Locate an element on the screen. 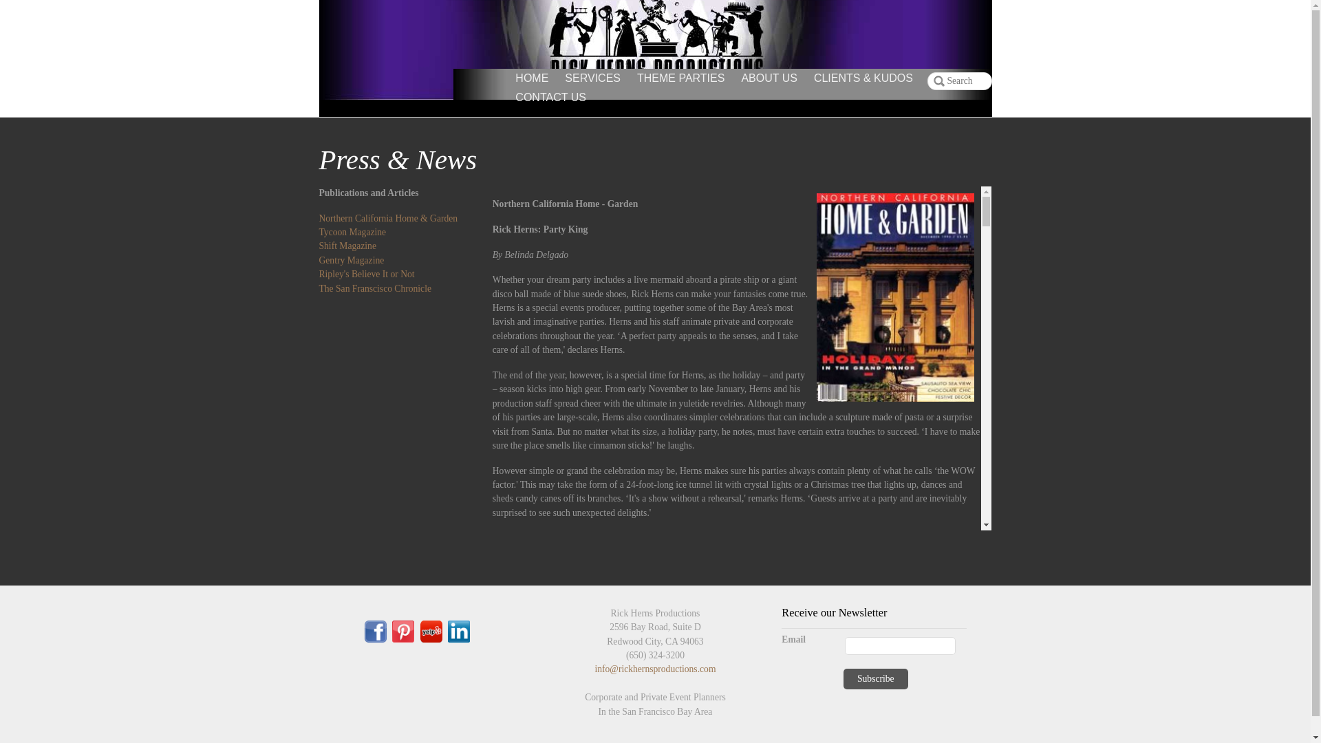  ABOUT US is located at coordinates (769, 78).